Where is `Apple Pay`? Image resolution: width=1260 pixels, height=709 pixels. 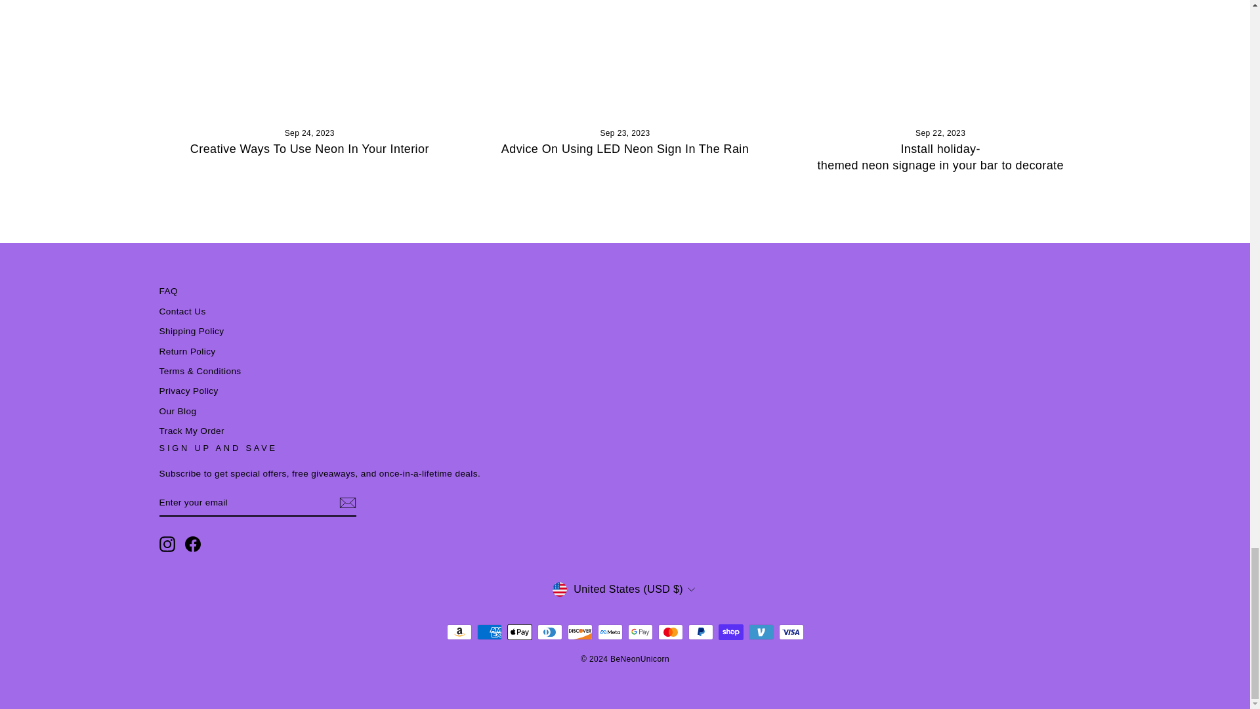 Apple Pay is located at coordinates (518, 632).